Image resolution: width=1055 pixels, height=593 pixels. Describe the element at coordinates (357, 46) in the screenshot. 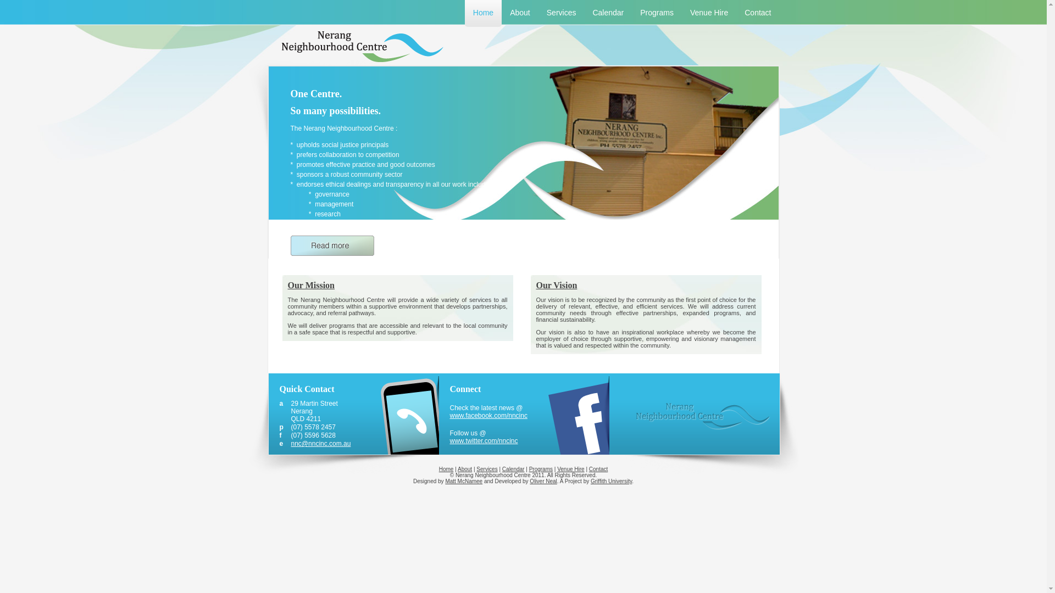

I see `Nerang Neighbourhood Centre` at that location.